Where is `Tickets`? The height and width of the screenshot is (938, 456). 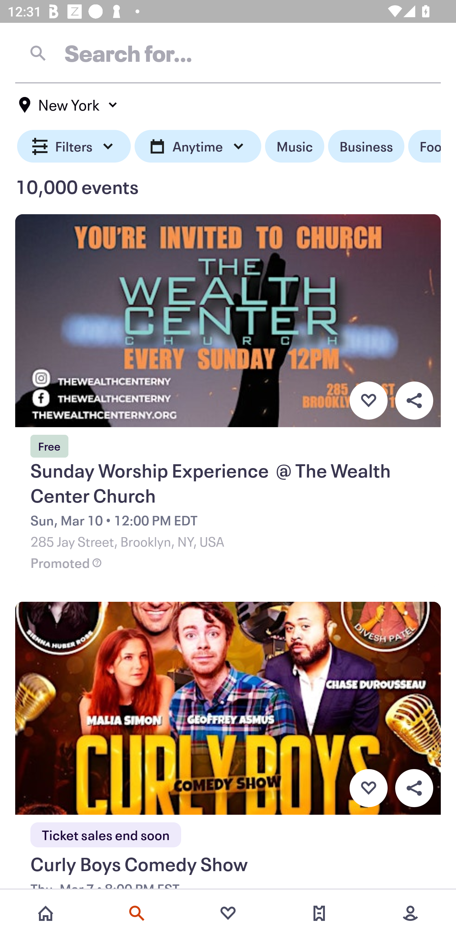 Tickets is located at coordinates (319, 913).